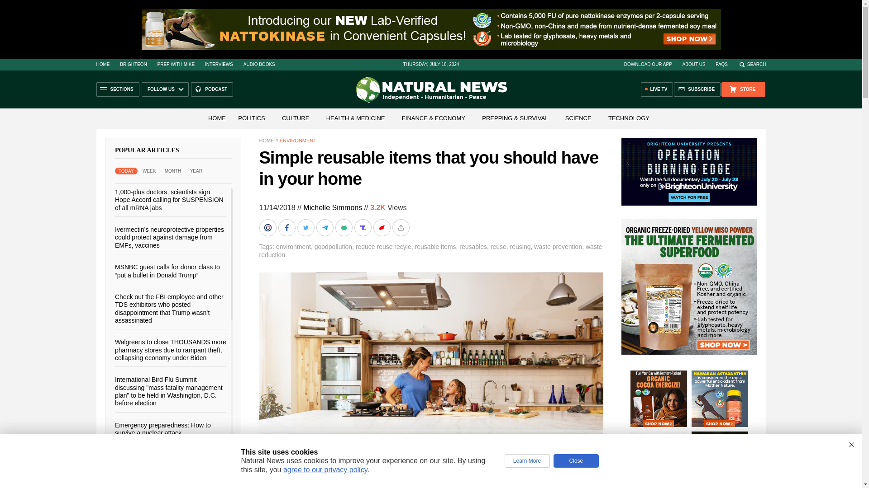 This screenshot has height=488, width=869. What do you see at coordinates (694, 64) in the screenshot?
I see `ABOUT US` at bounding box center [694, 64].